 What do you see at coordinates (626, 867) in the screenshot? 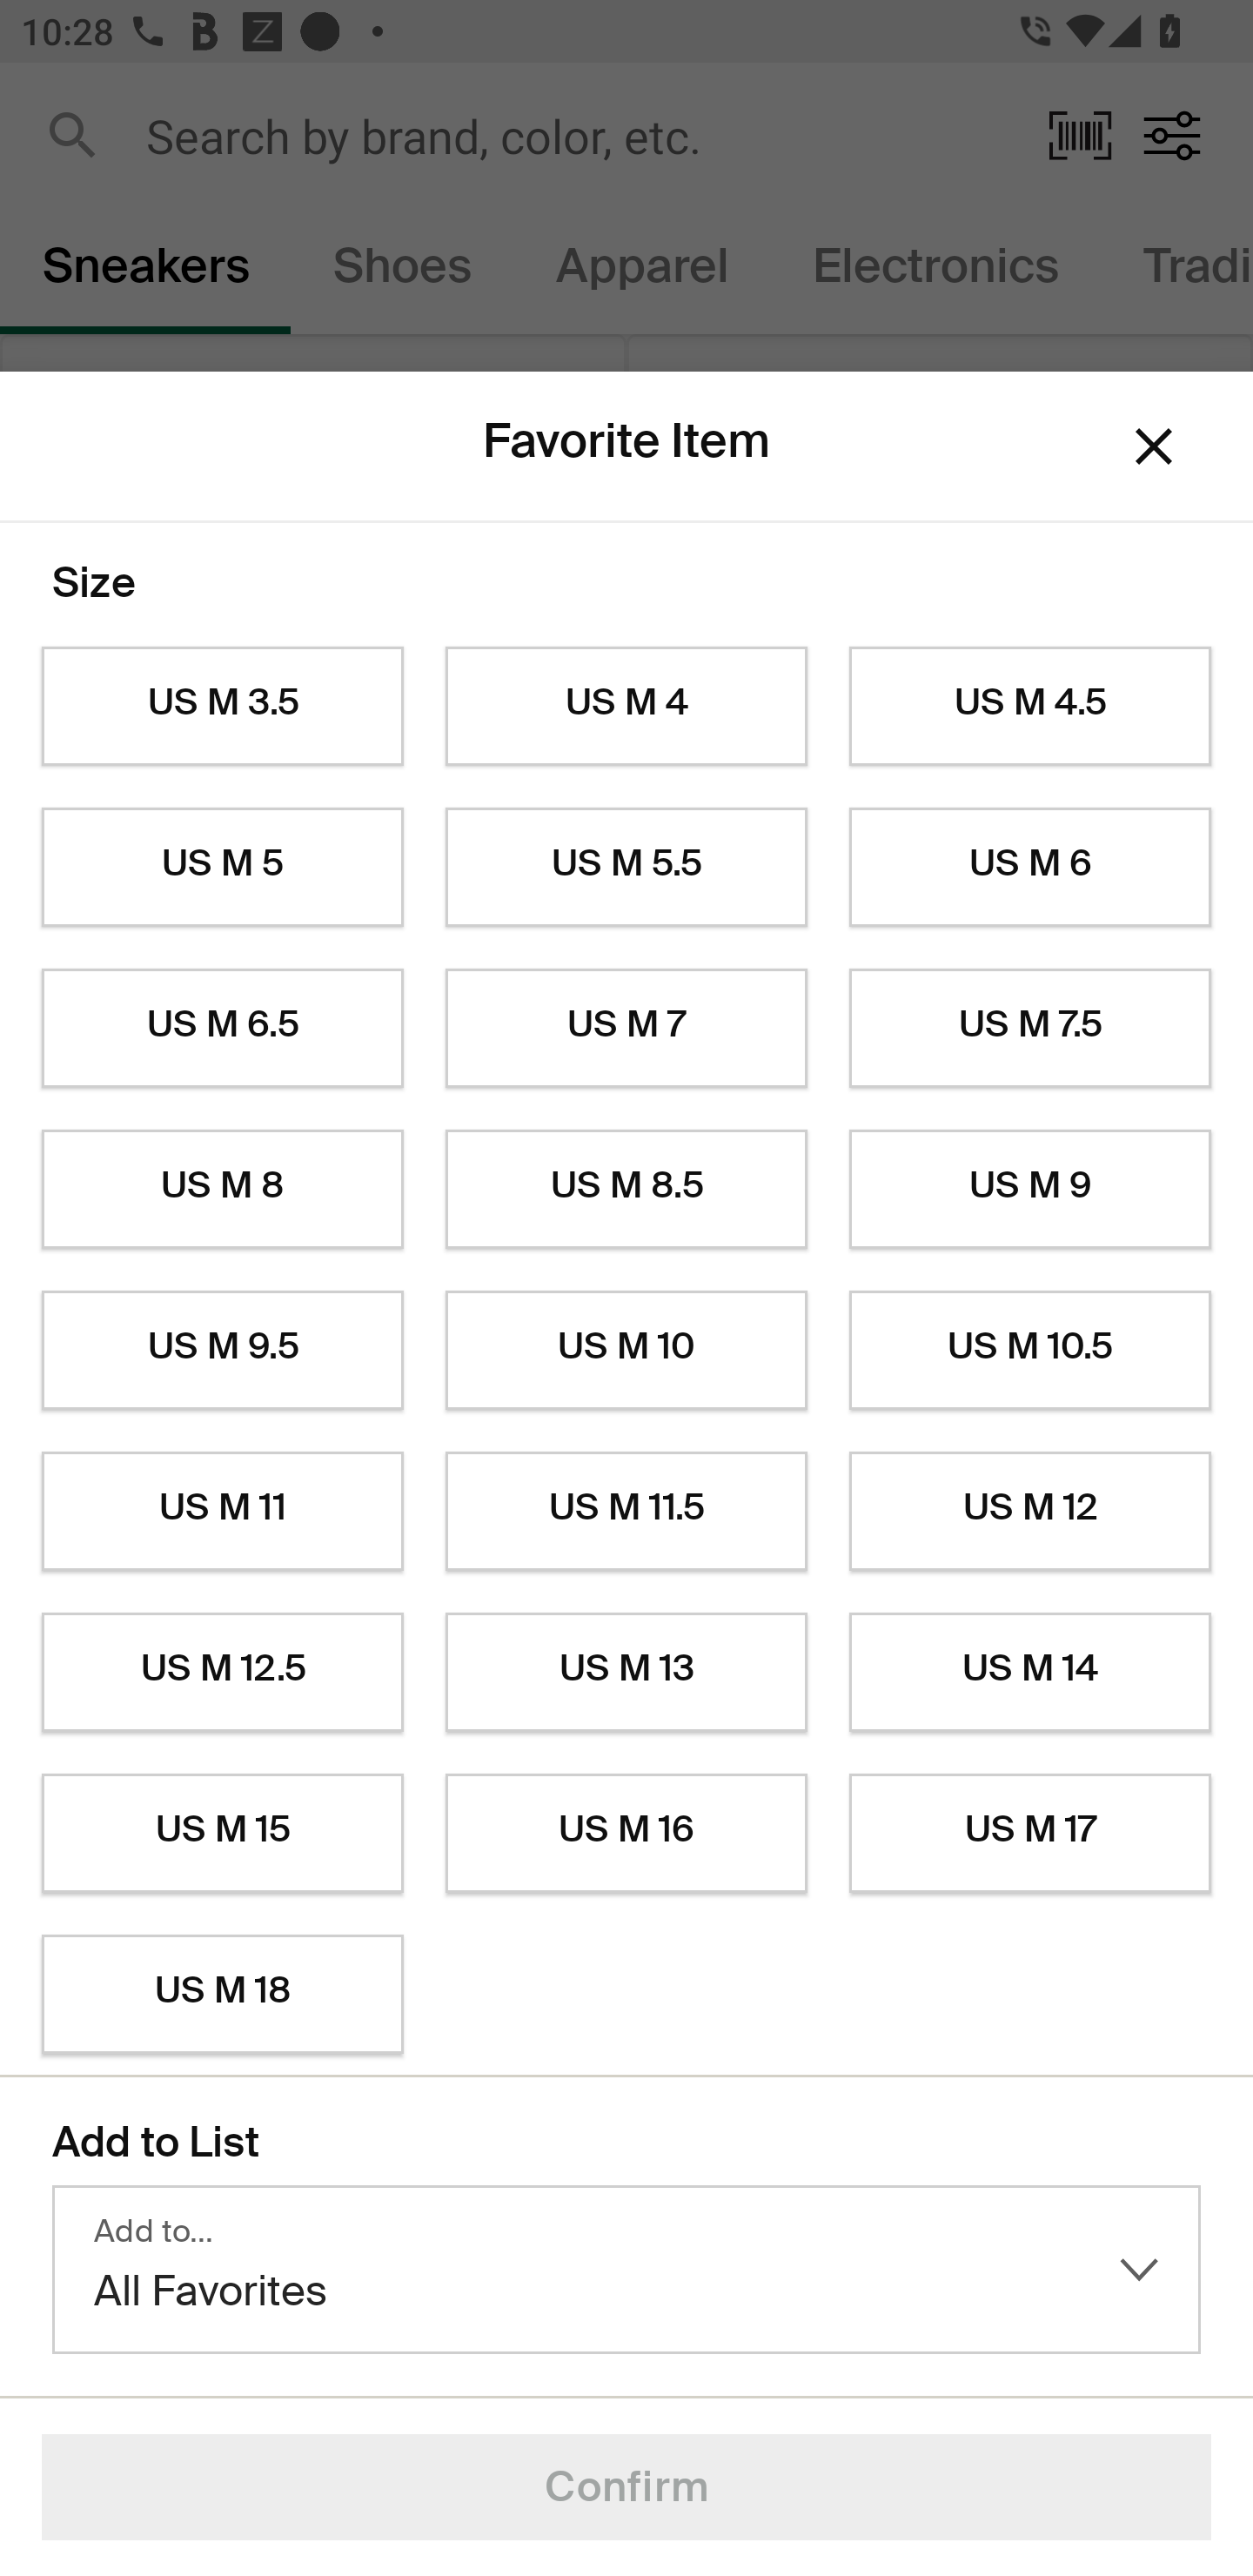
I see `US M 5.5` at bounding box center [626, 867].